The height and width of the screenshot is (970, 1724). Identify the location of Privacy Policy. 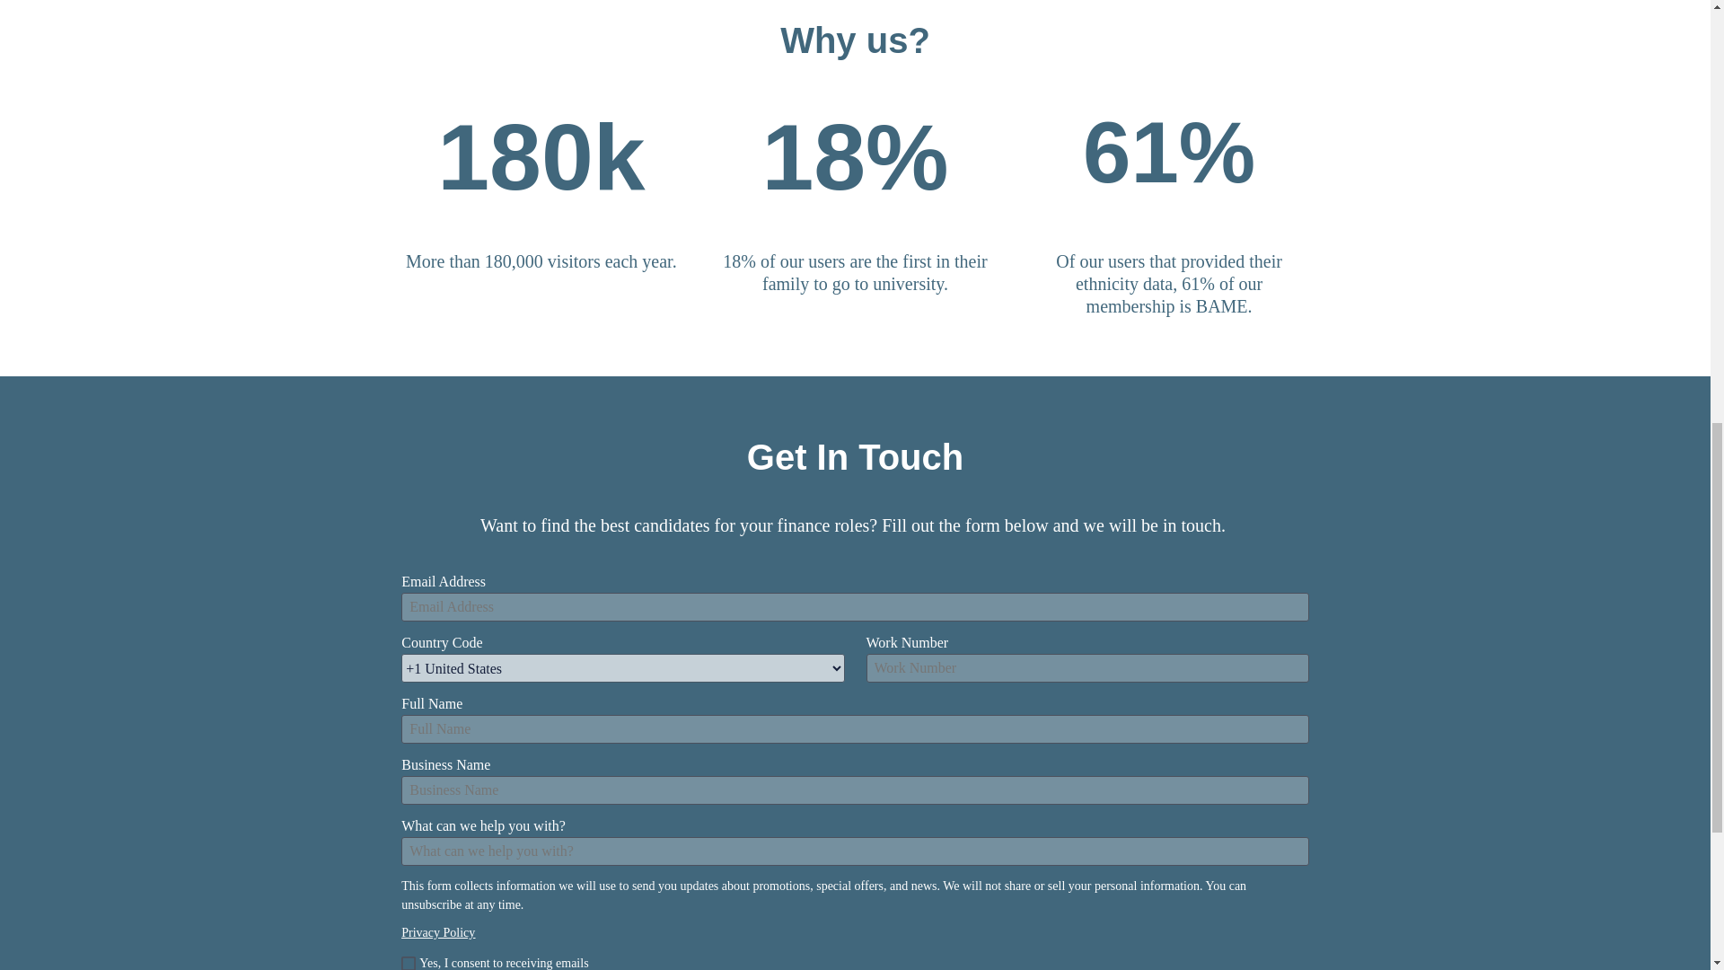
(438, 932).